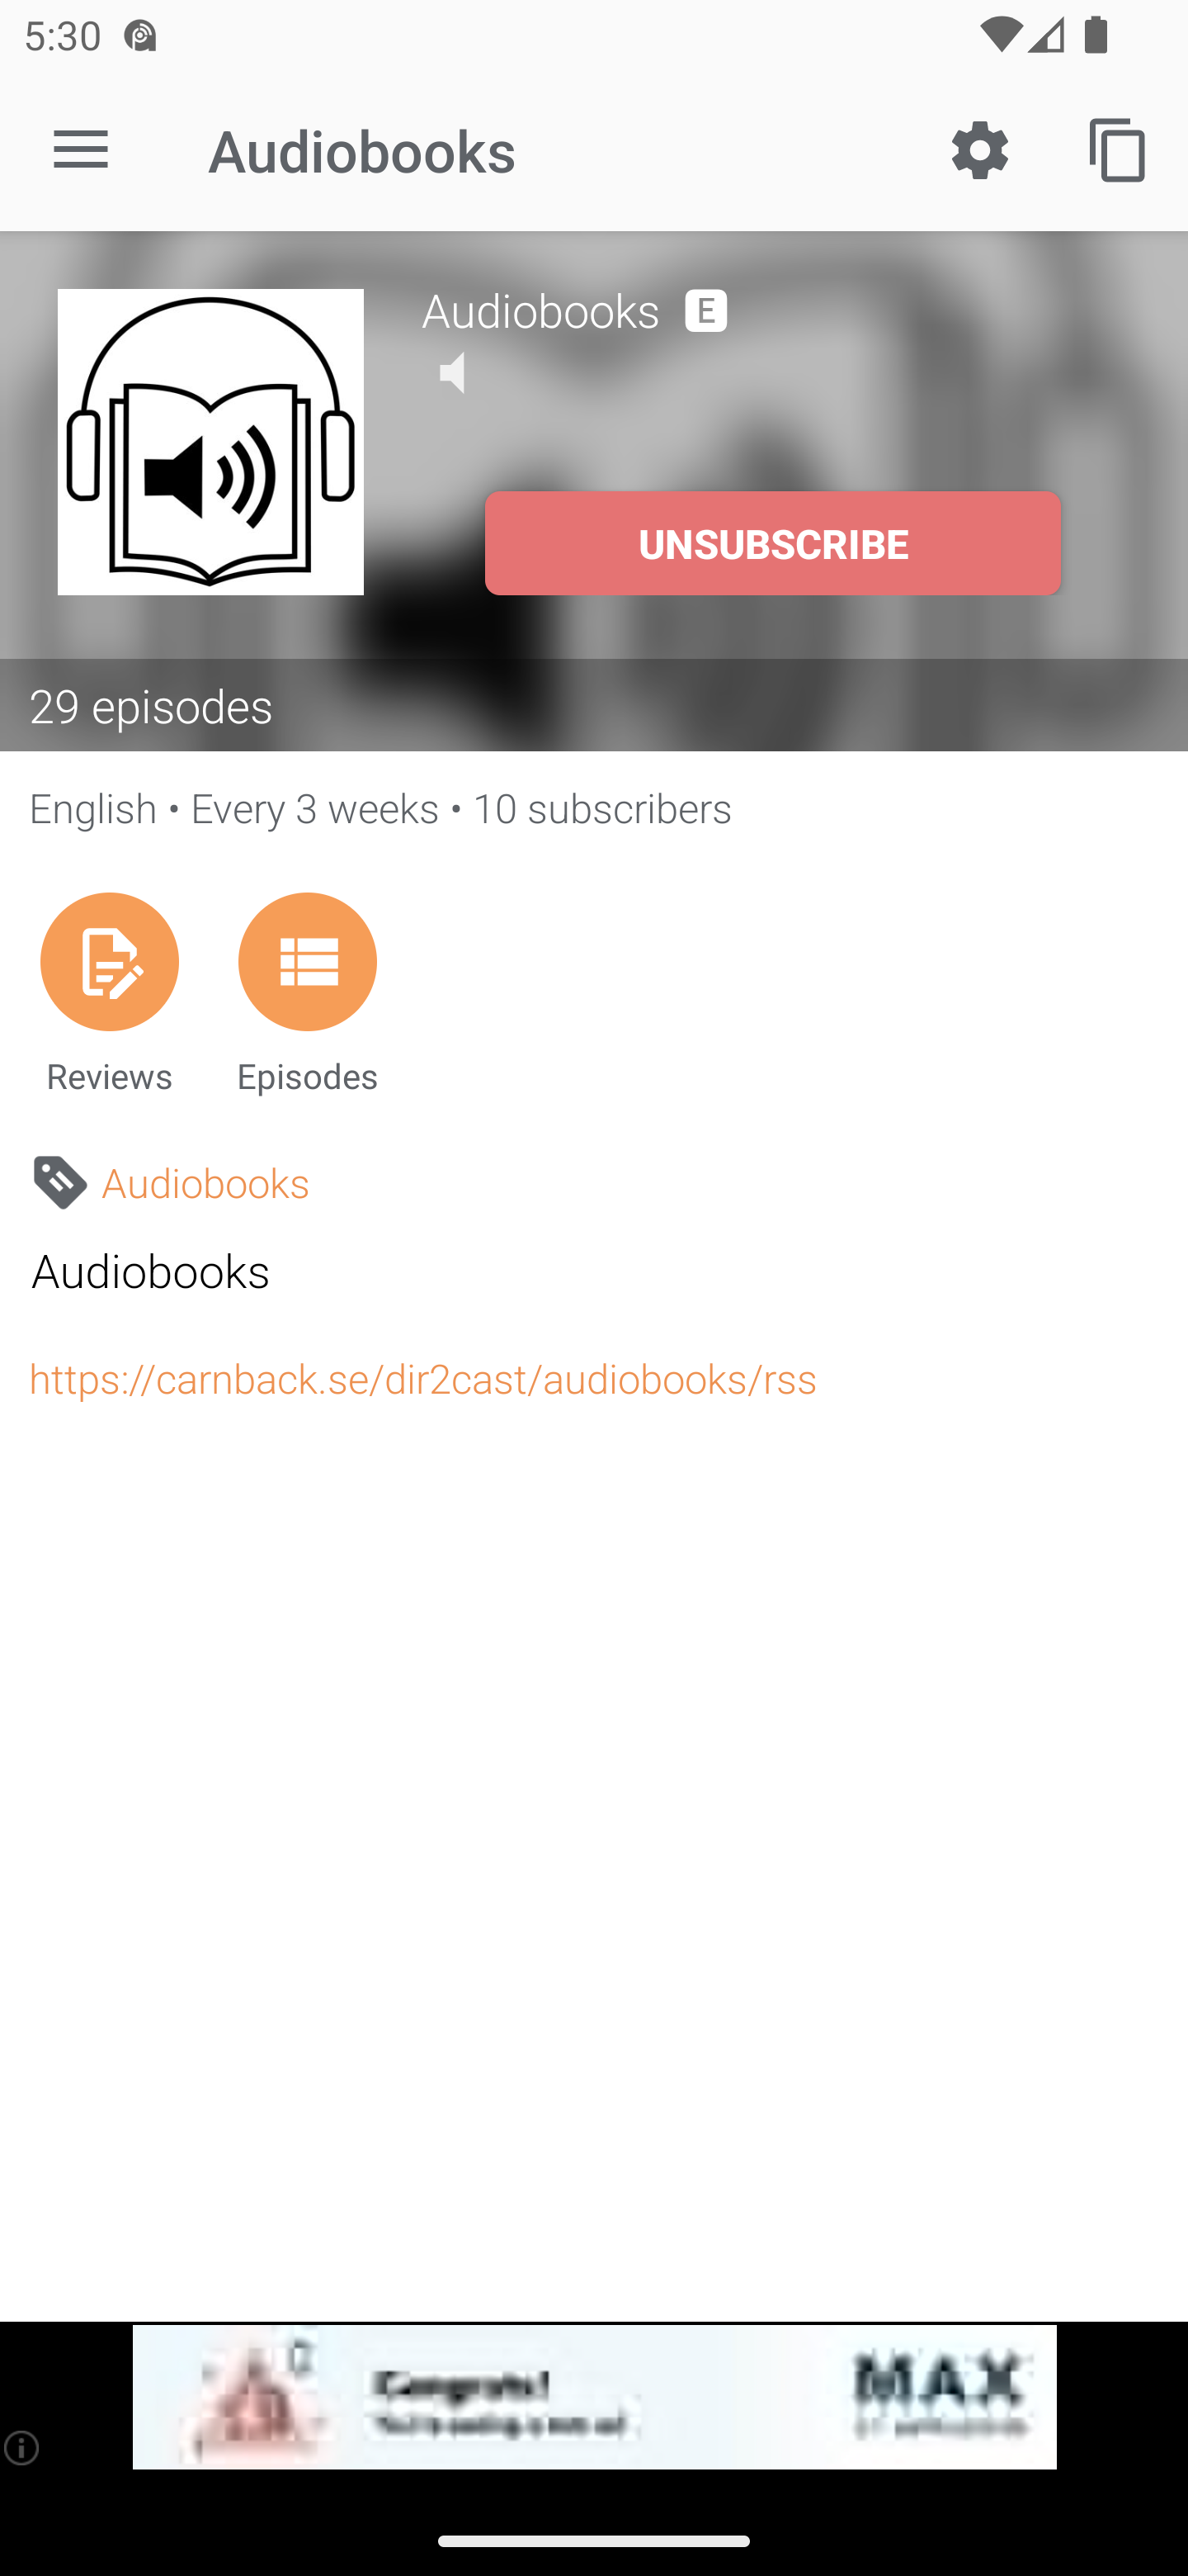 Image resolution: width=1188 pixels, height=2576 pixels. I want to click on Settings, so click(980, 149).